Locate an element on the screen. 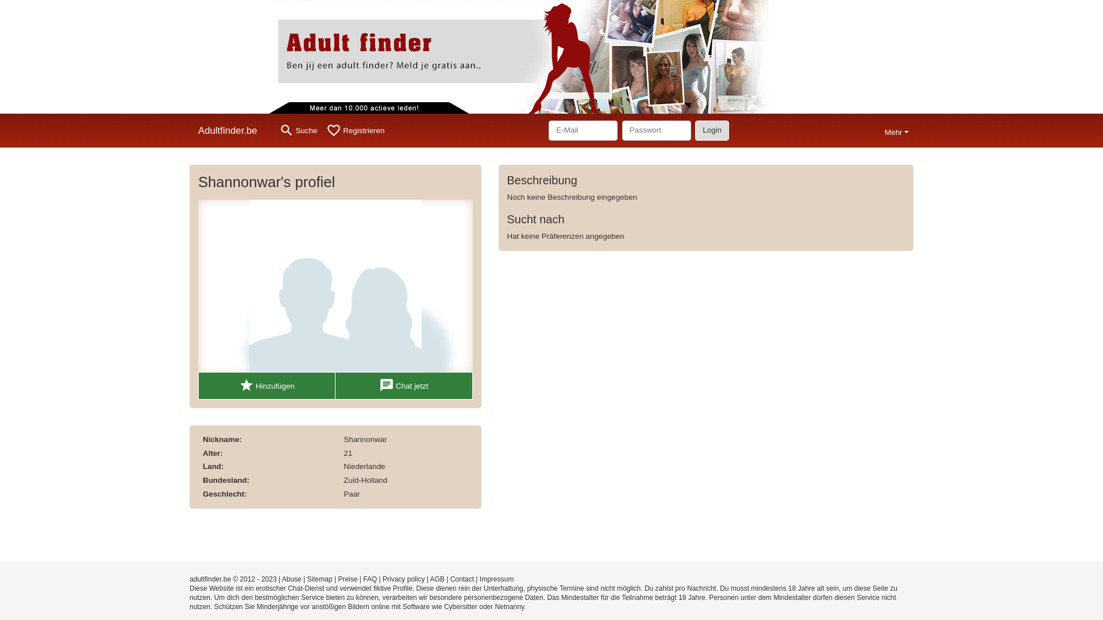 This screenshot has height=620, width=1103. Preise is located at coordinates (348, 579).